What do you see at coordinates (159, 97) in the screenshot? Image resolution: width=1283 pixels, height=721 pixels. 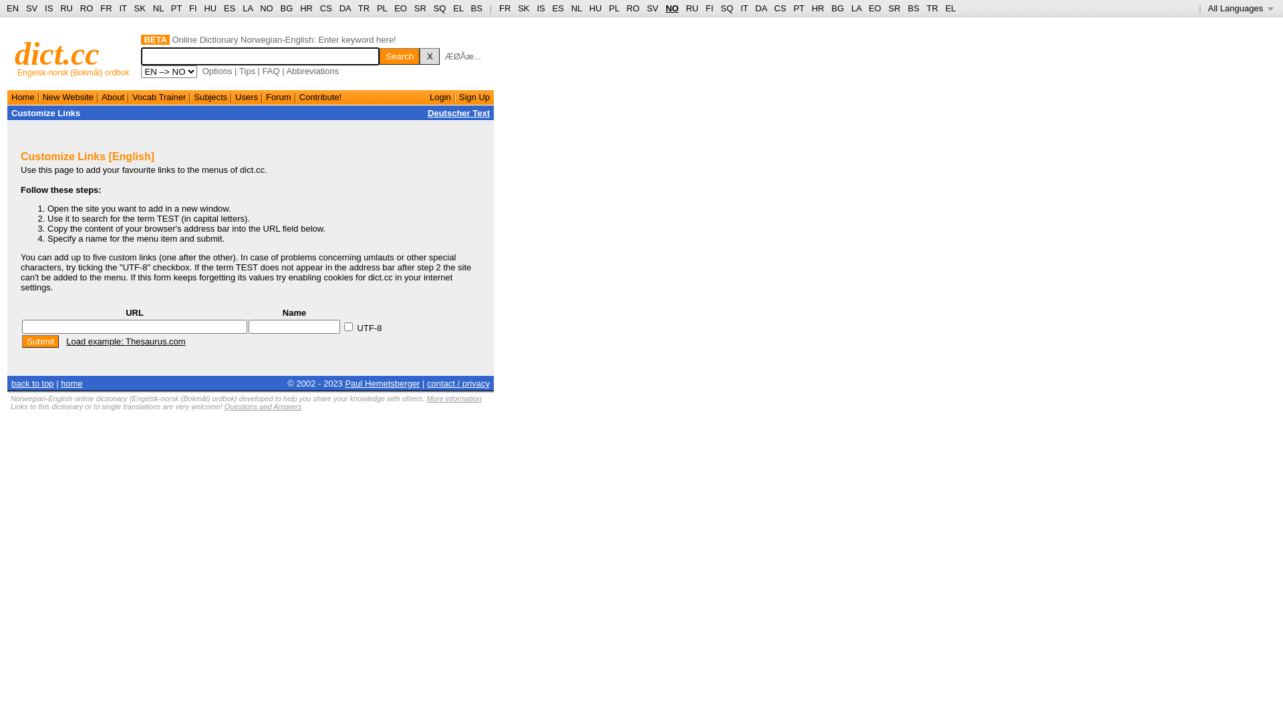 I see `Vocab Trainer` at bounding box center [159, 97].